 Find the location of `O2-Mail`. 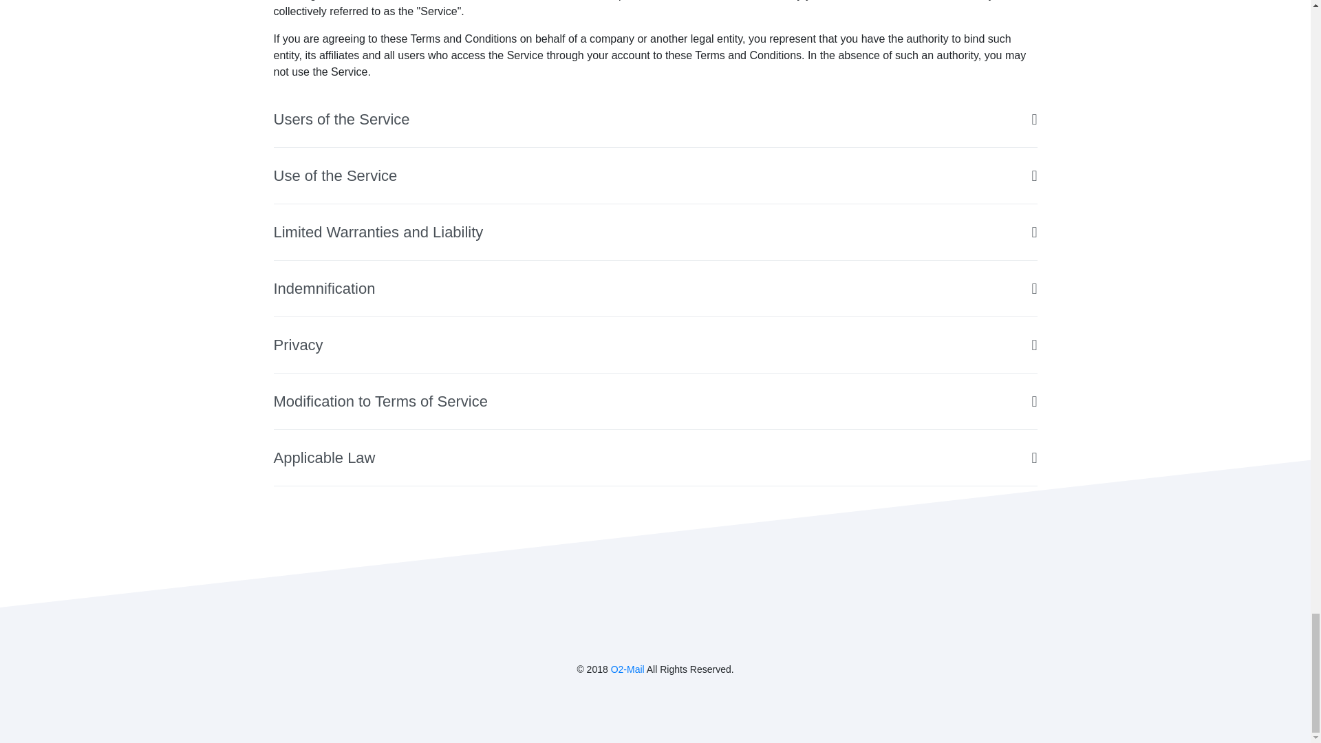

O2-Mail is located at coordinates (627, 669).